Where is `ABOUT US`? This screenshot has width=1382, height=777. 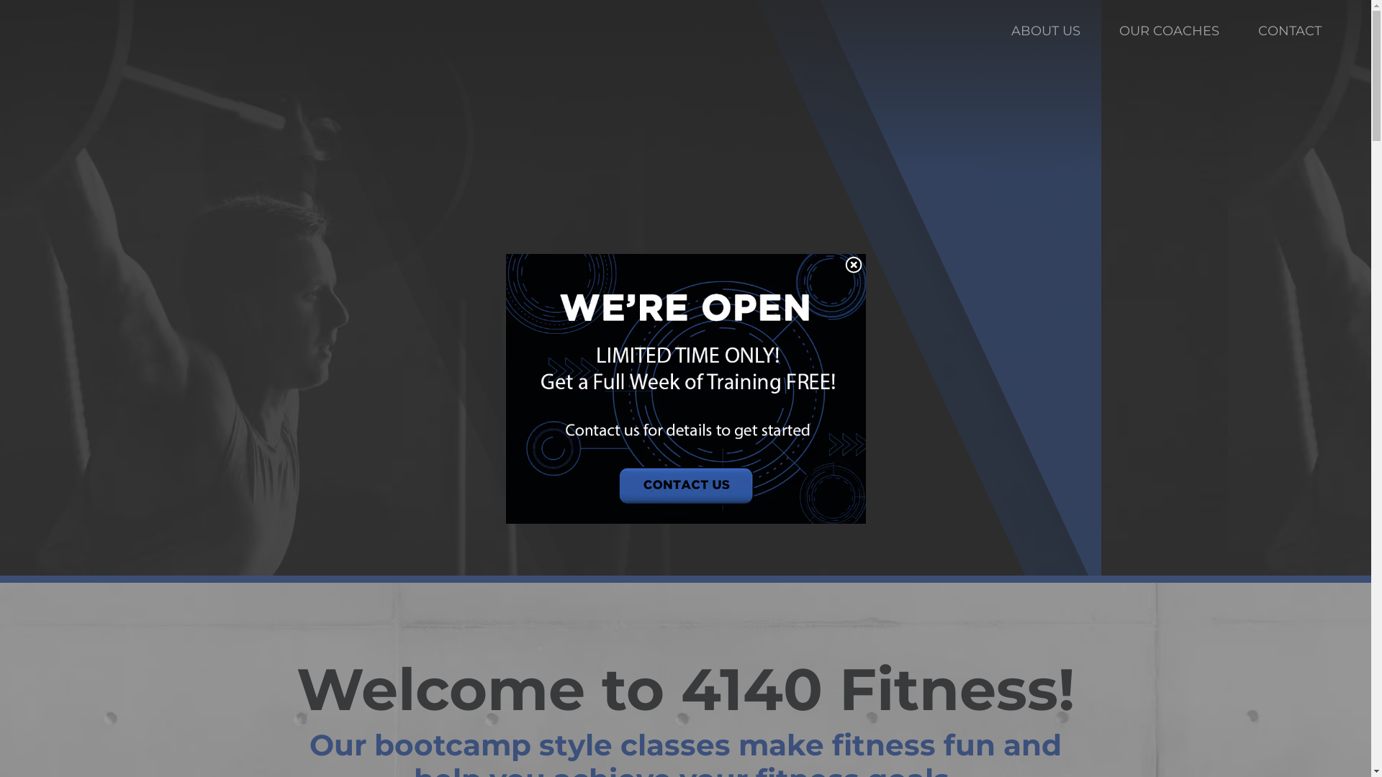 ABOUT US is located at coordinates (1046, 31).